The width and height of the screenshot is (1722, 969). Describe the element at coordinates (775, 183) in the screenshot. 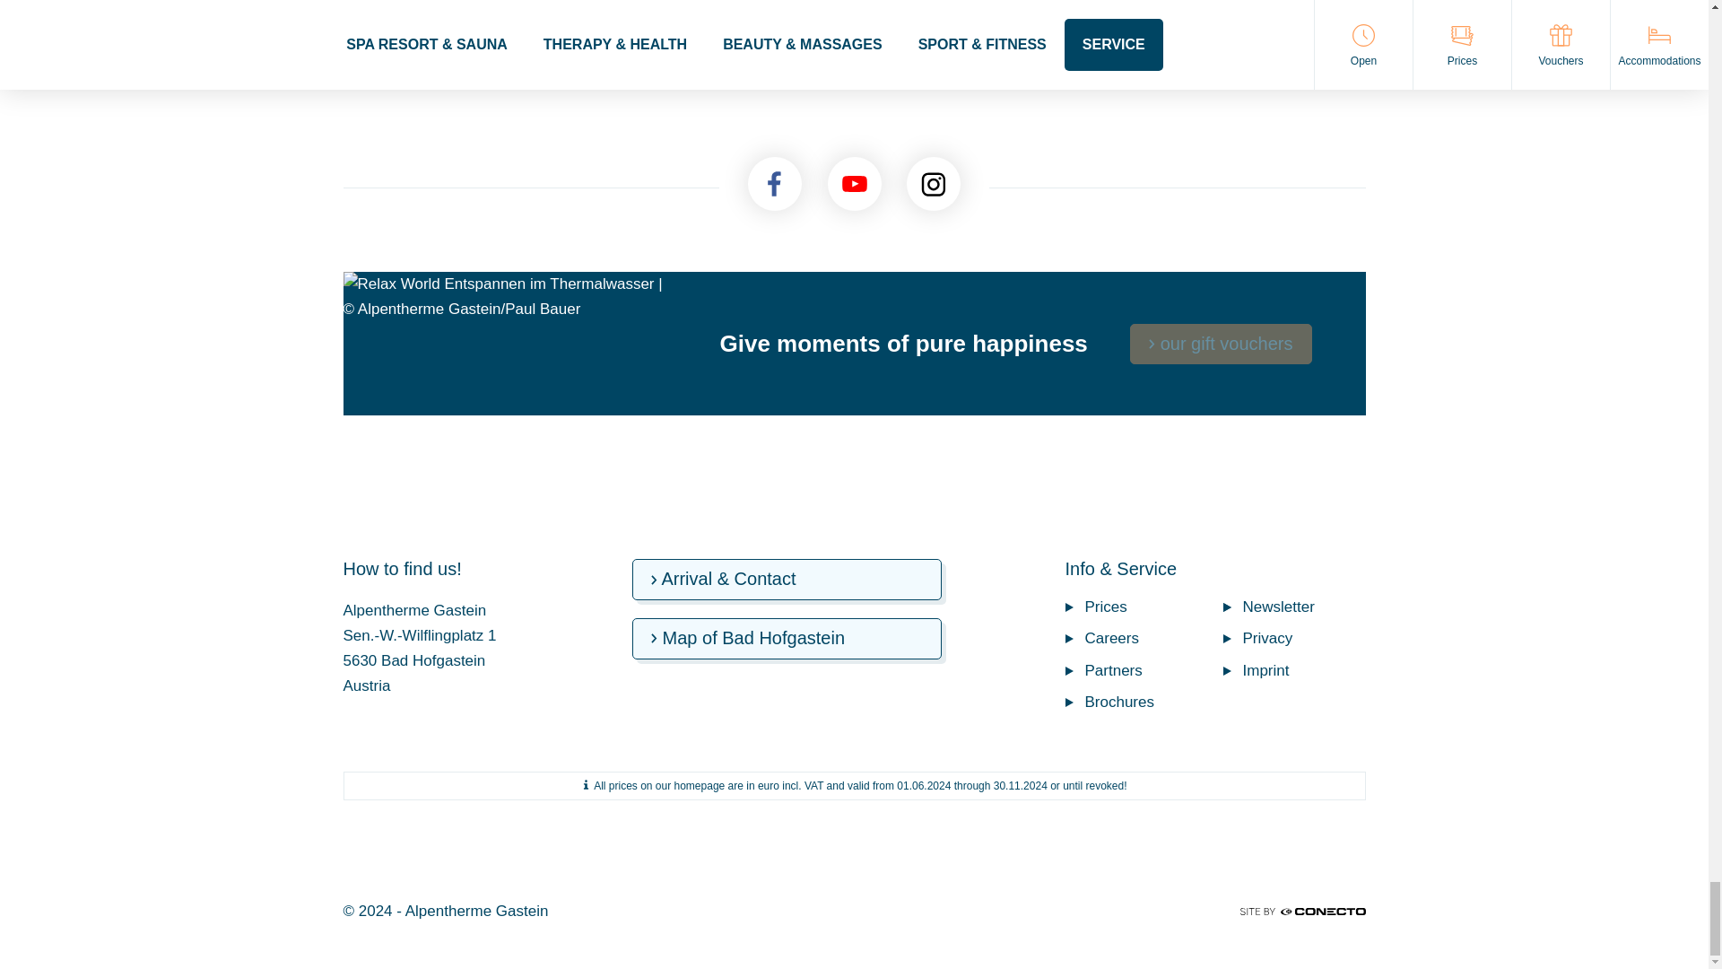

I see `Alpentherme Gastein auf Facebook` at that location.